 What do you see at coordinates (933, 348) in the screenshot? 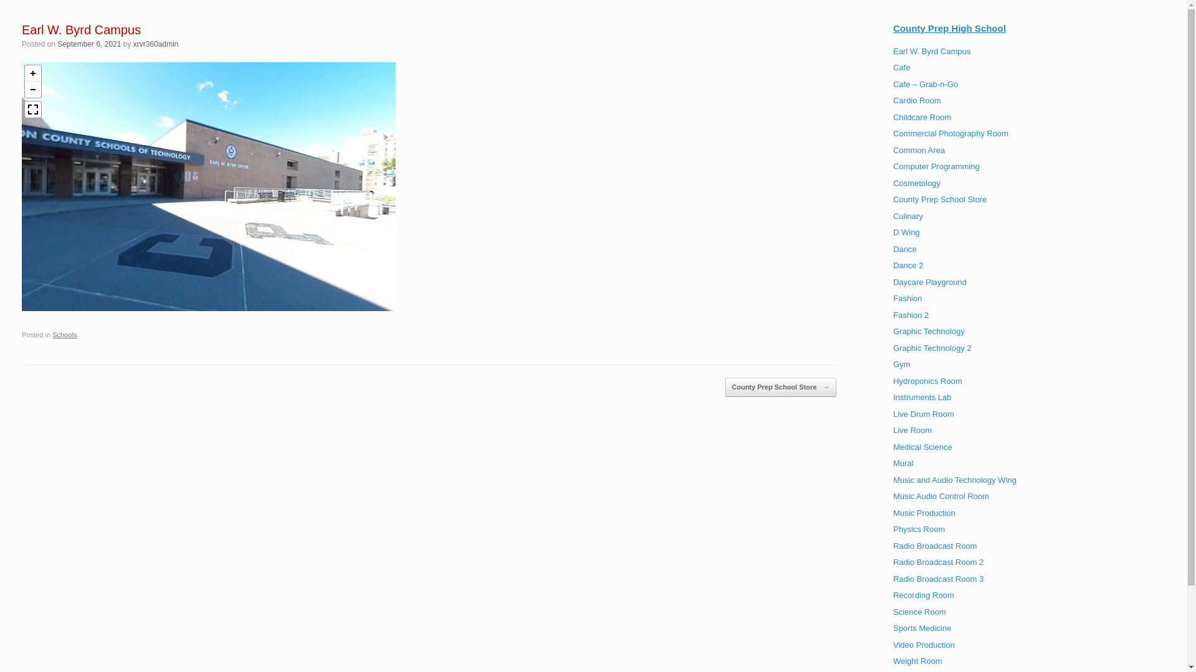
I see `Graphic Technology 2` at bounding box center [933, 348].